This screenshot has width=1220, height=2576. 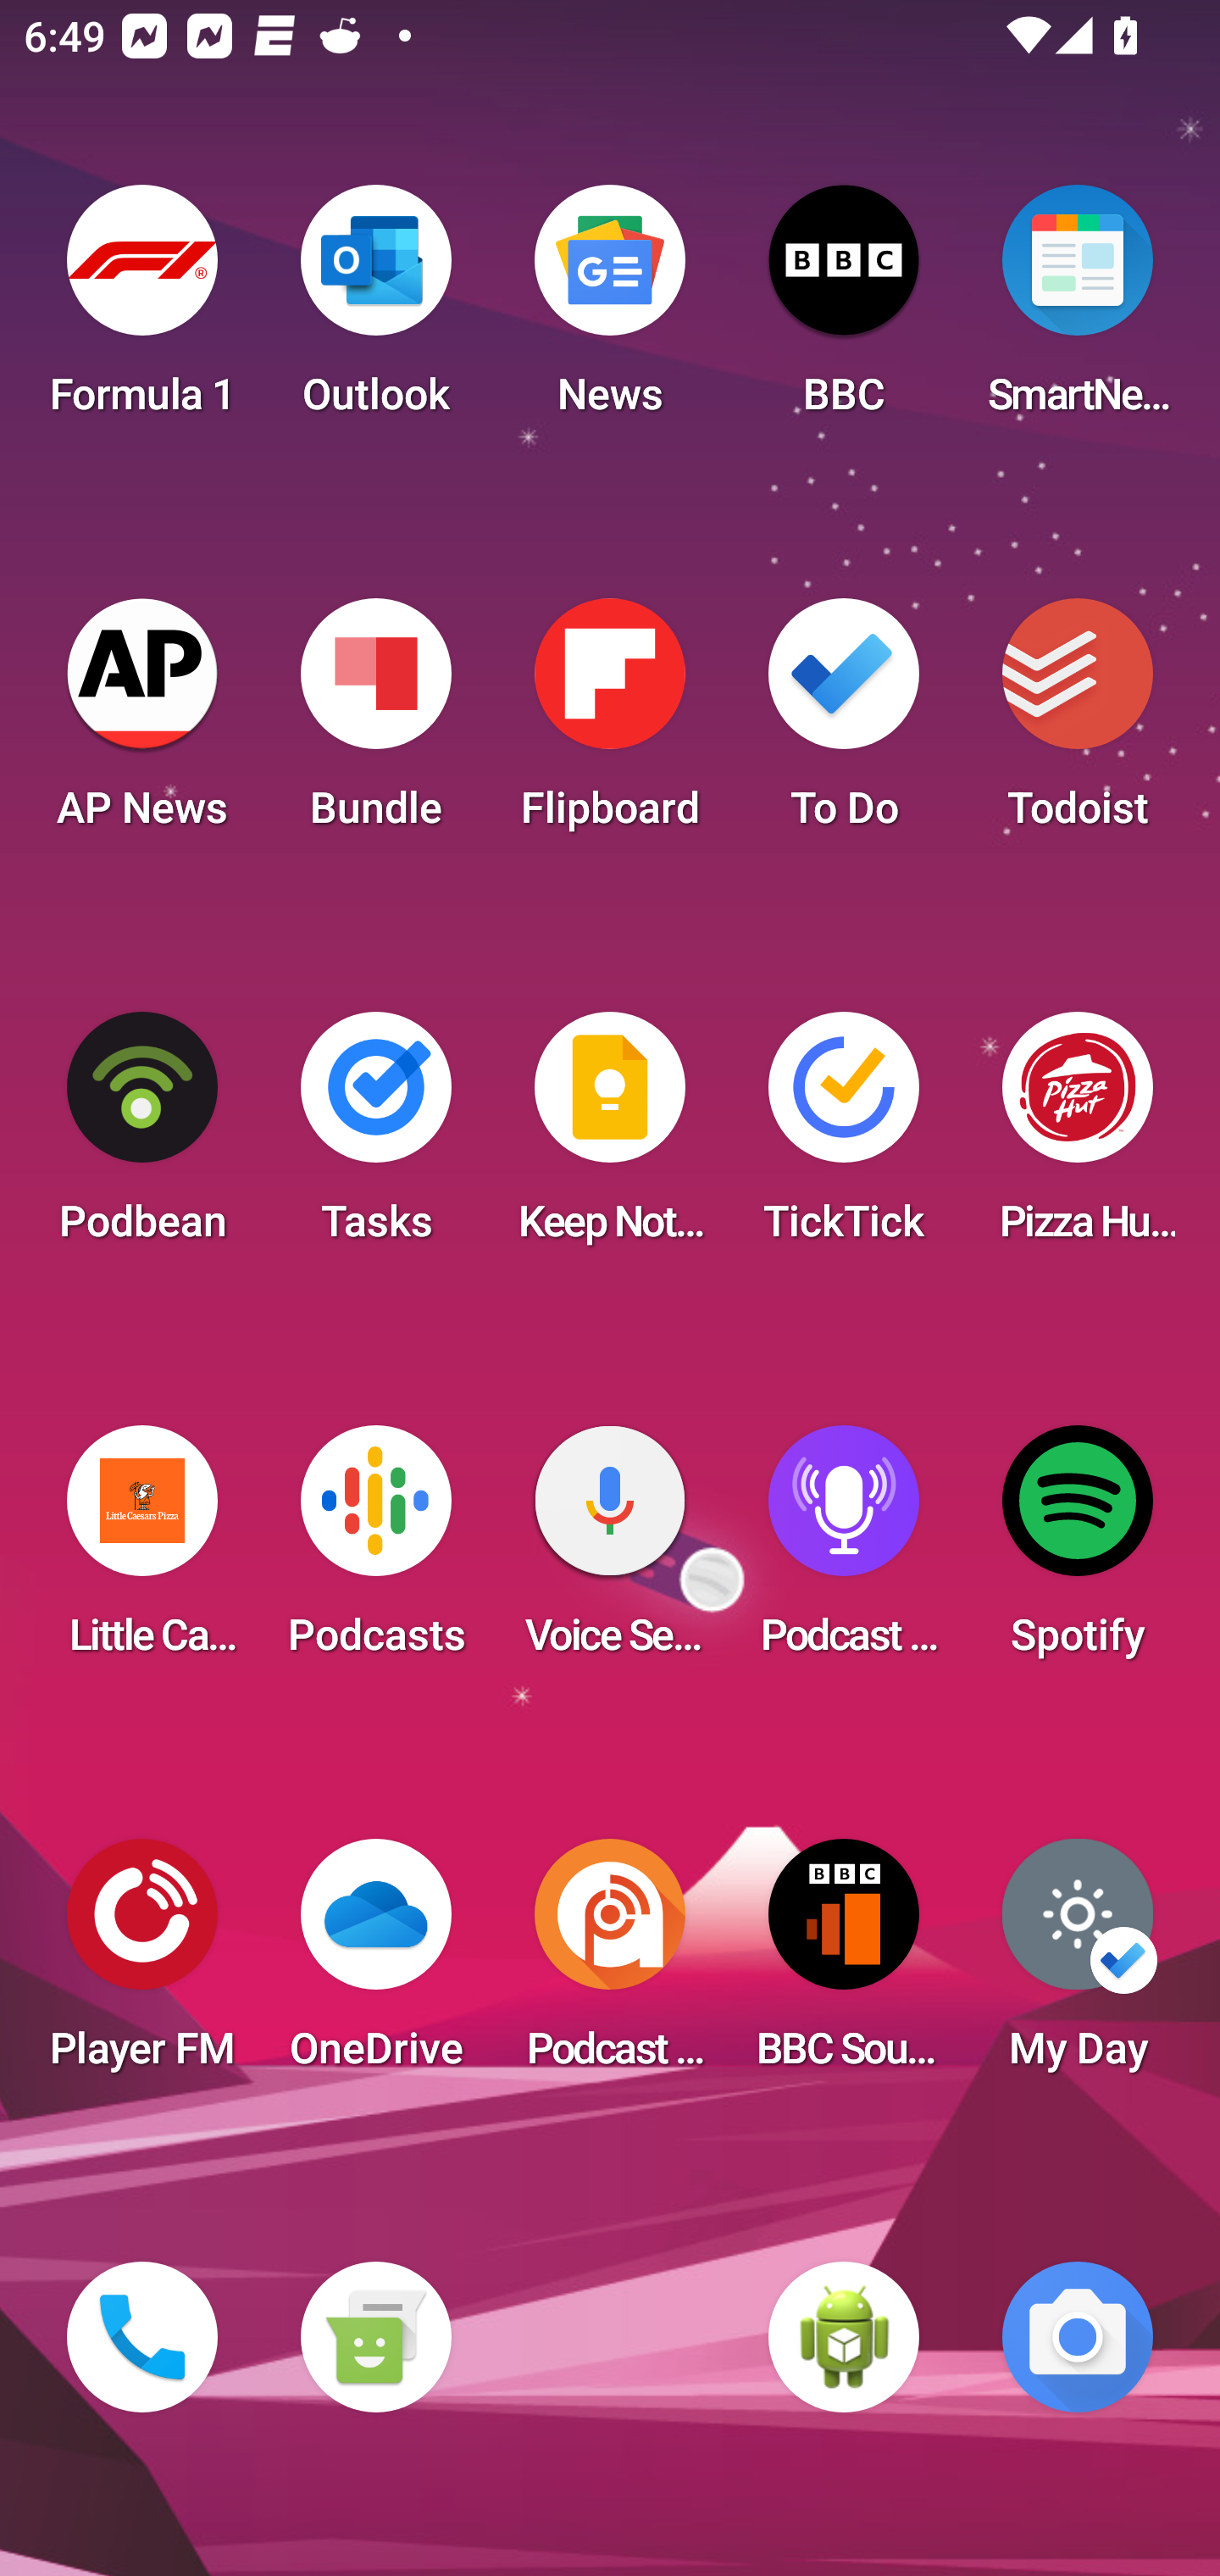 What do you see at coordinates (375, 1551) in the screenshot?
I see `Podcasts` at bounding box center [375, 1551].